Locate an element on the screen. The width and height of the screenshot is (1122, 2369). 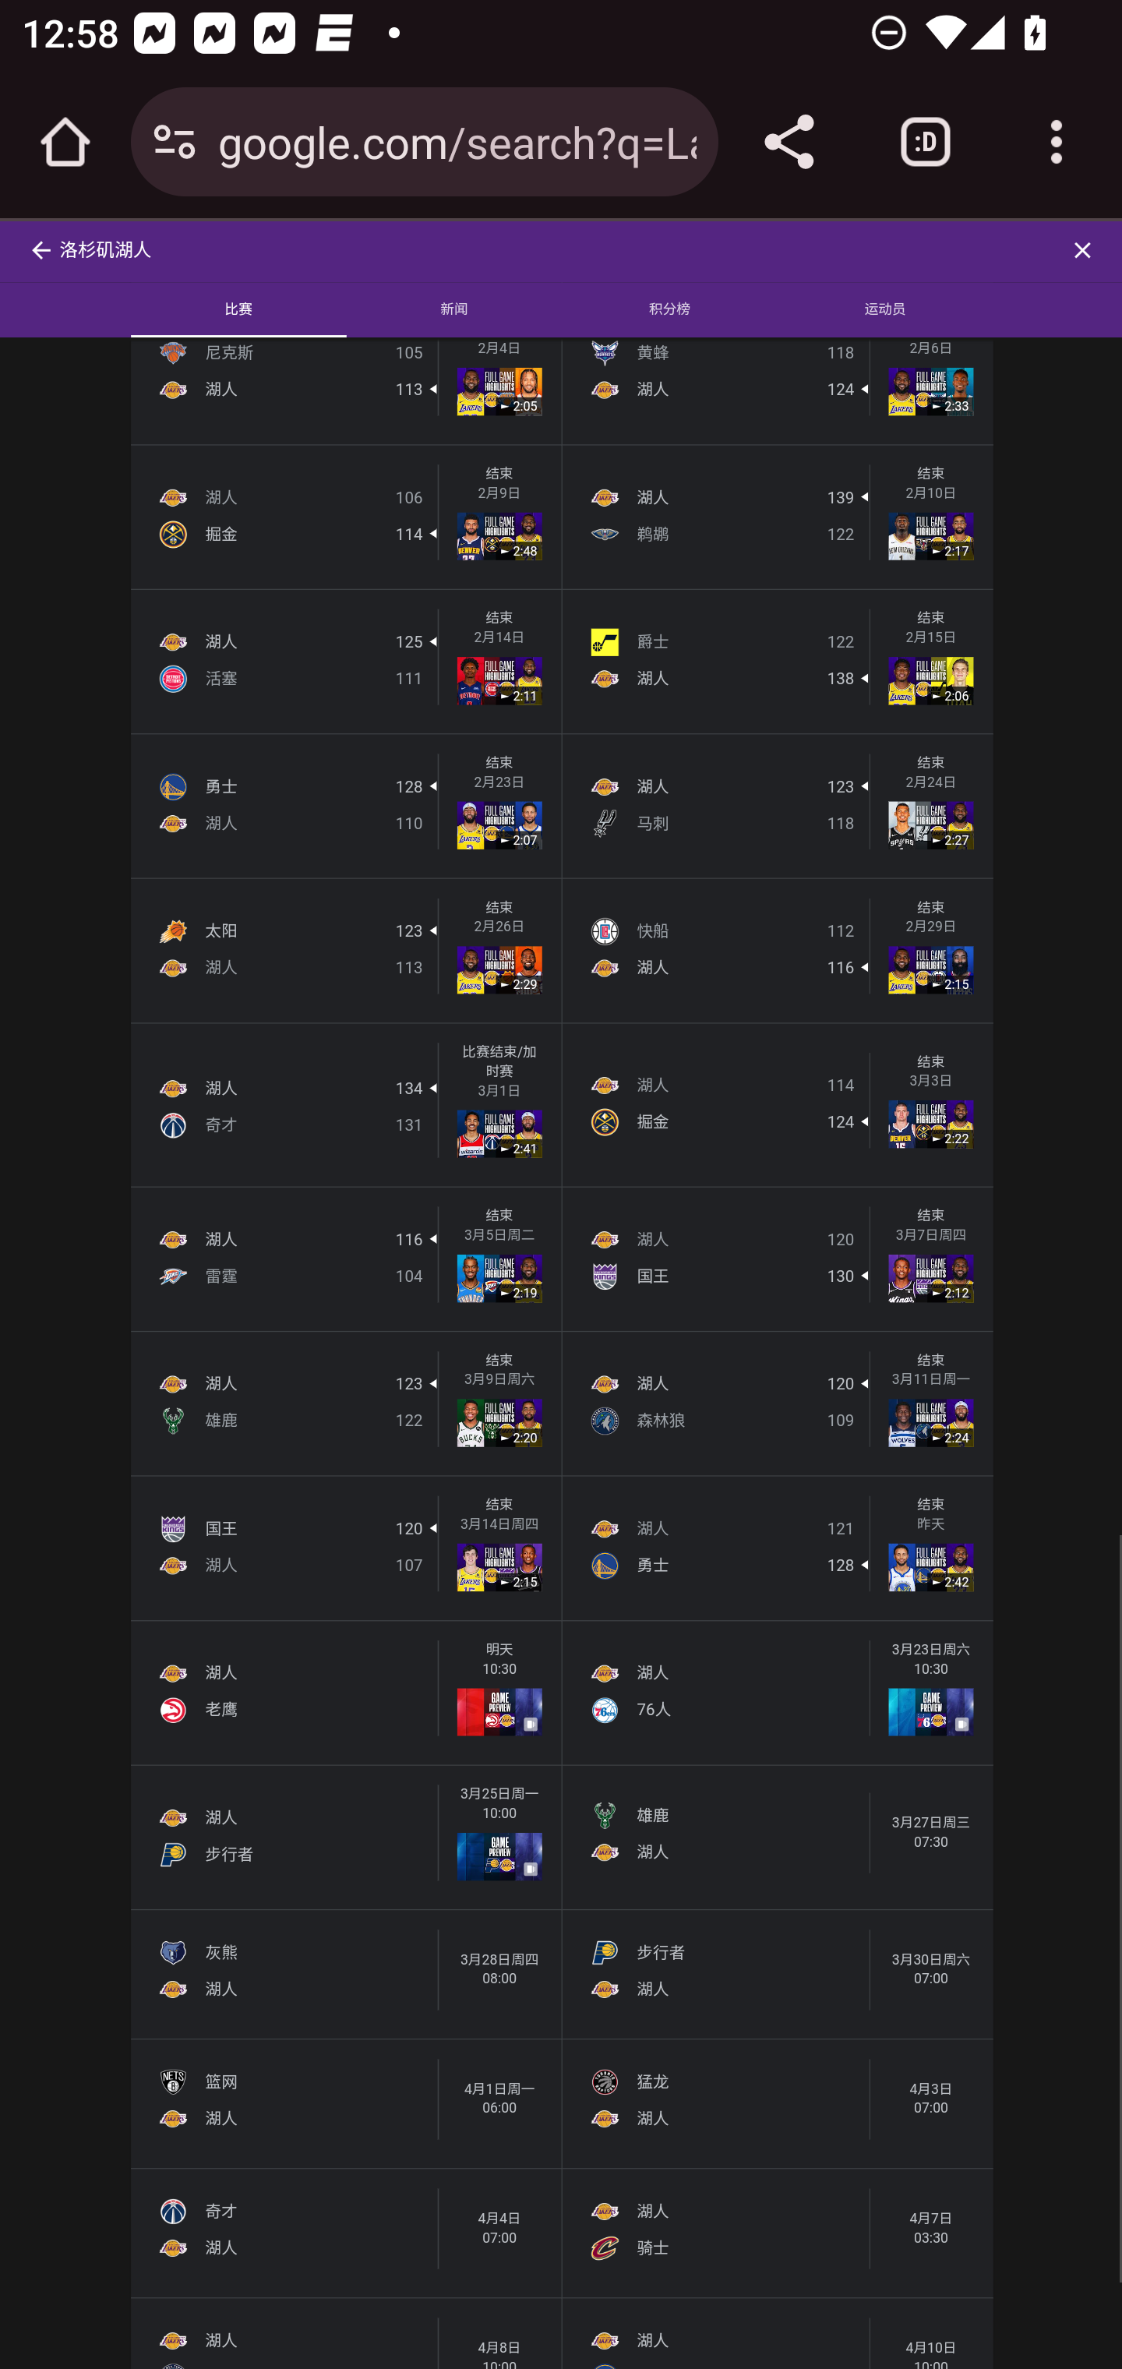
新闻 is located at coordinates (453, 310).